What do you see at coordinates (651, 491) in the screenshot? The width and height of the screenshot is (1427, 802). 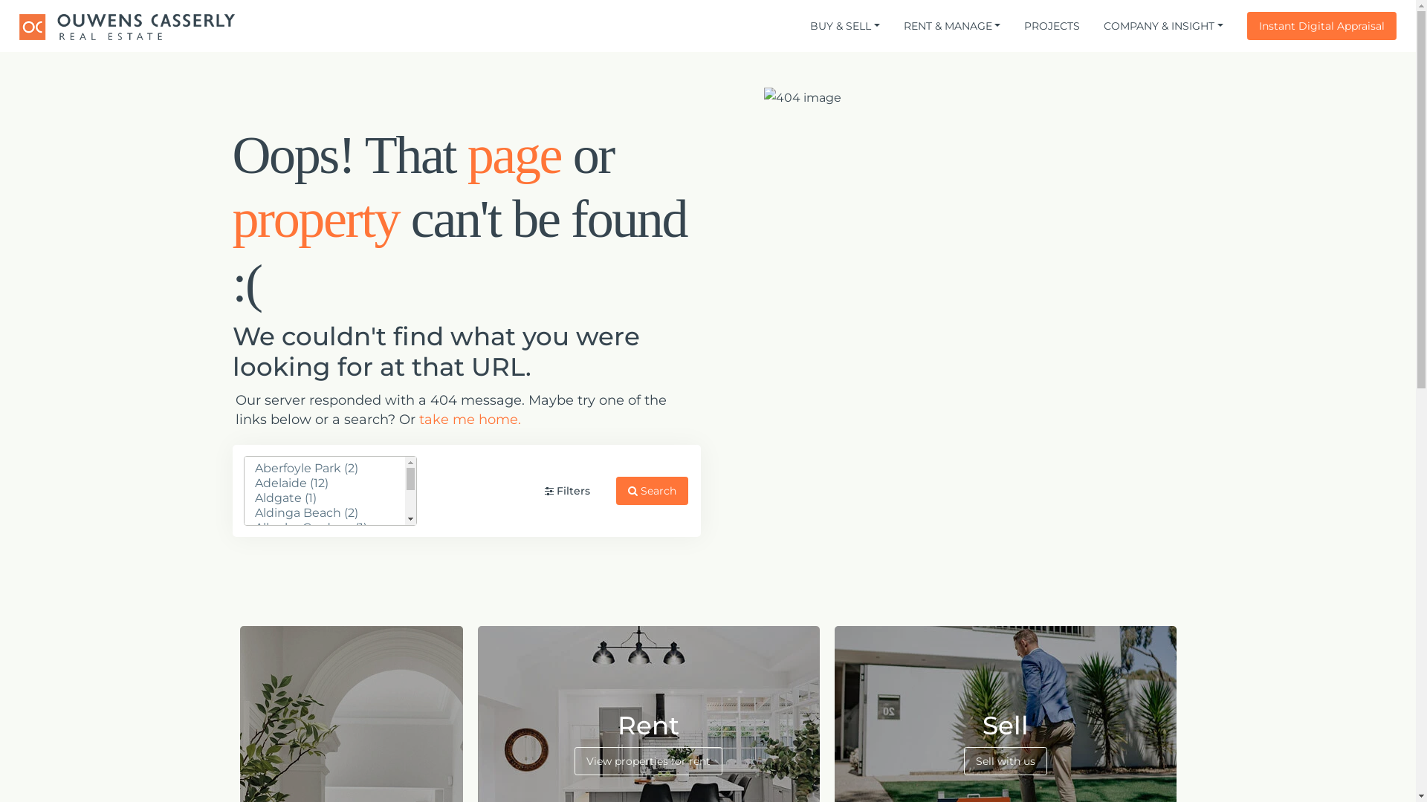 I see `Search` at bounding box center [651, 491].